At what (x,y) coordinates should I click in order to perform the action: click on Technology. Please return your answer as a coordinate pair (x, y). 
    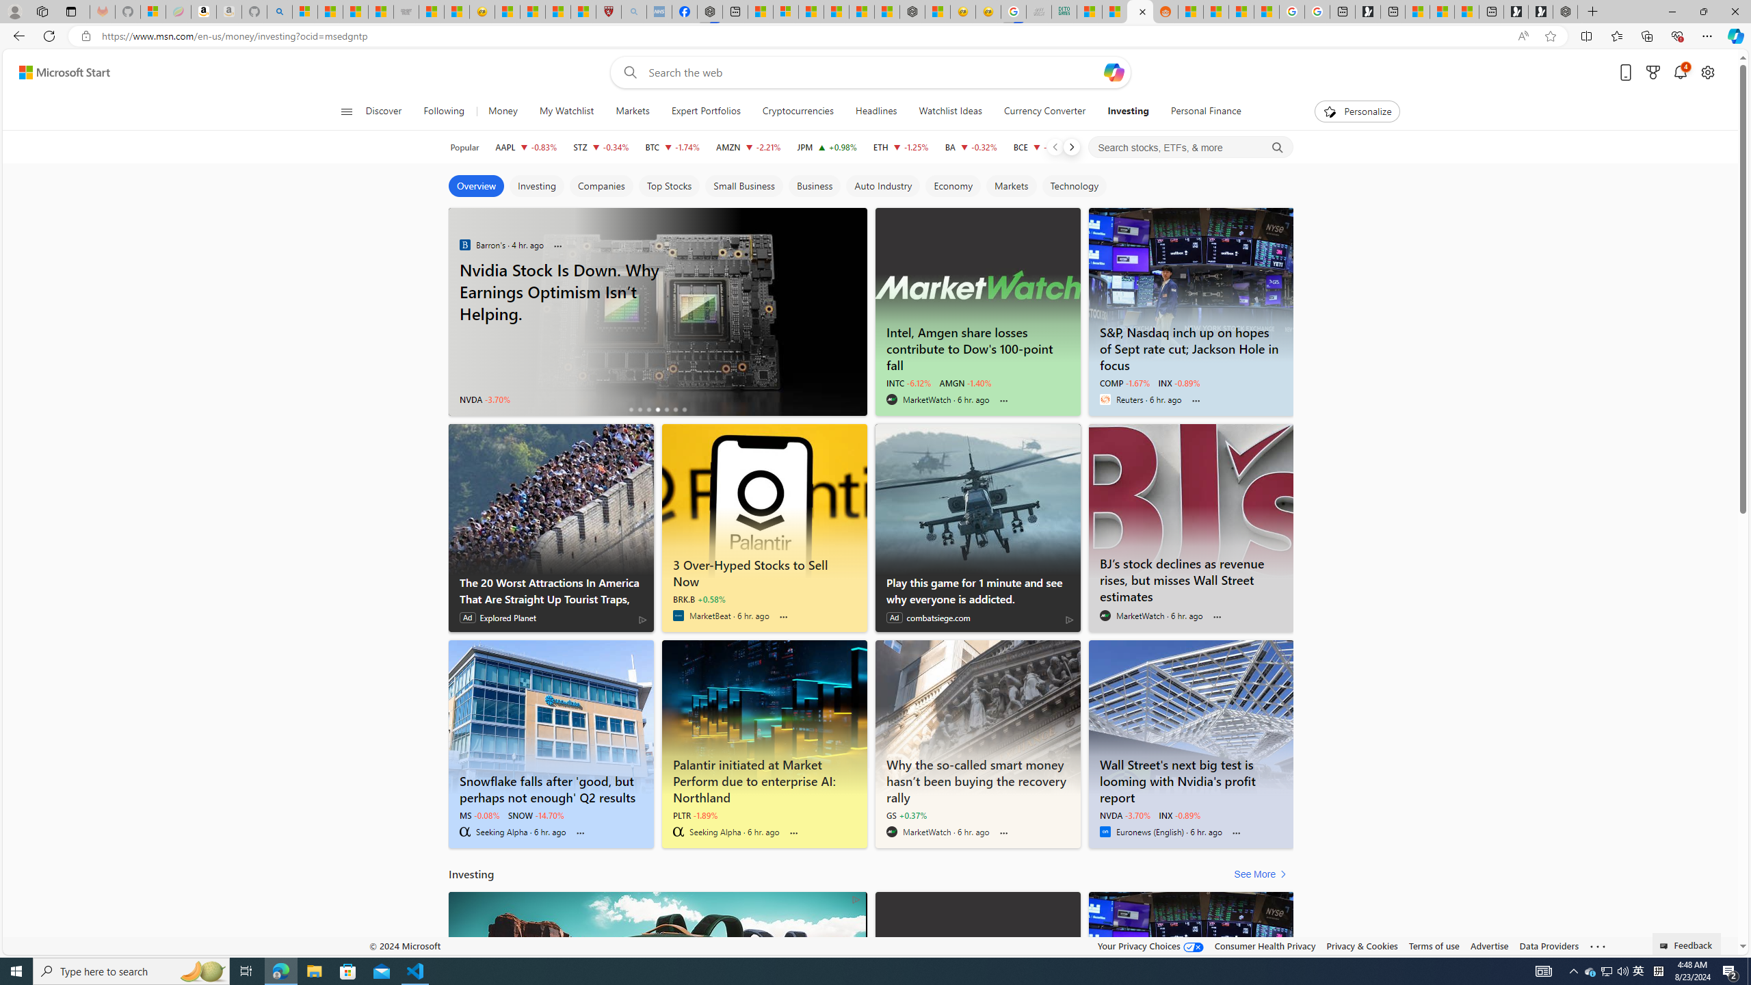
    Looking at the image, I should click on (1074, 186).